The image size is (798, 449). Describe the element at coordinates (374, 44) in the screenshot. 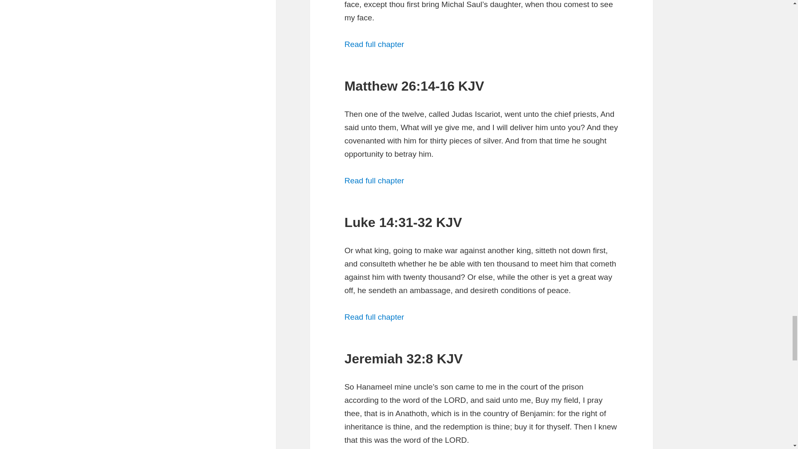

I see `Read full chapter` at that location.